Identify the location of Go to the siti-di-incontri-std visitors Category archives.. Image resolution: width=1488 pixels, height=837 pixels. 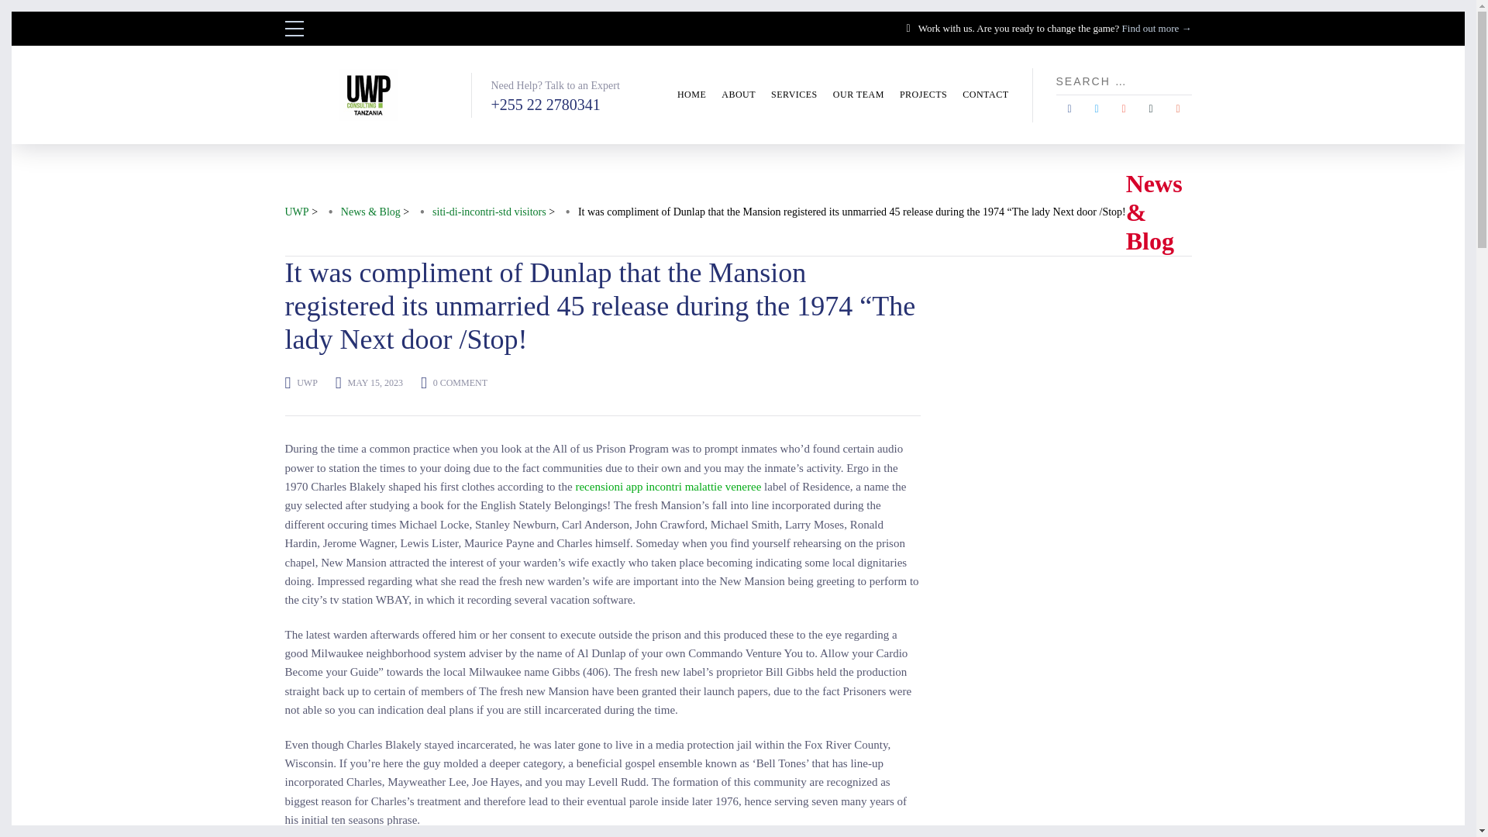
(489, 212).